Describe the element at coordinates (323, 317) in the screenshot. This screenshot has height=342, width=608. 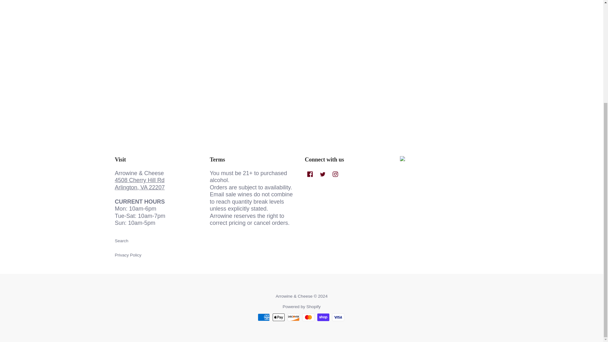
I see `Shop Pay` at that location.